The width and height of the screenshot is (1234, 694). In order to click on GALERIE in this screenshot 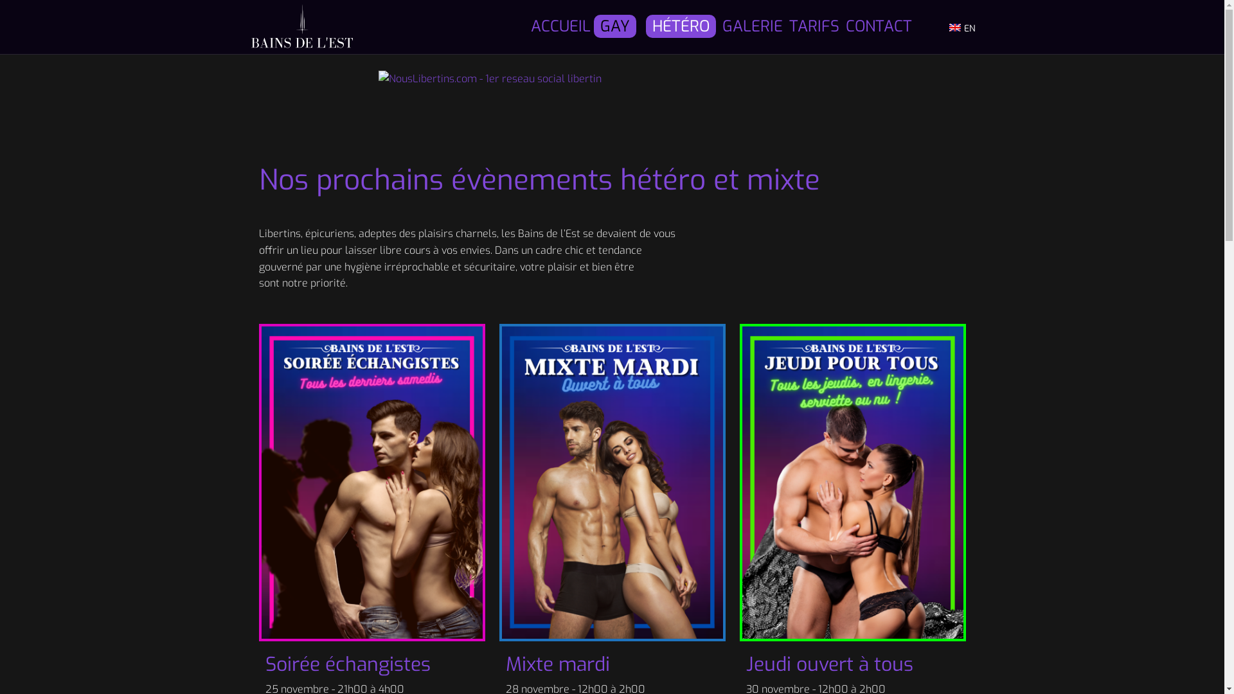, I will do `click(753, 27)`.